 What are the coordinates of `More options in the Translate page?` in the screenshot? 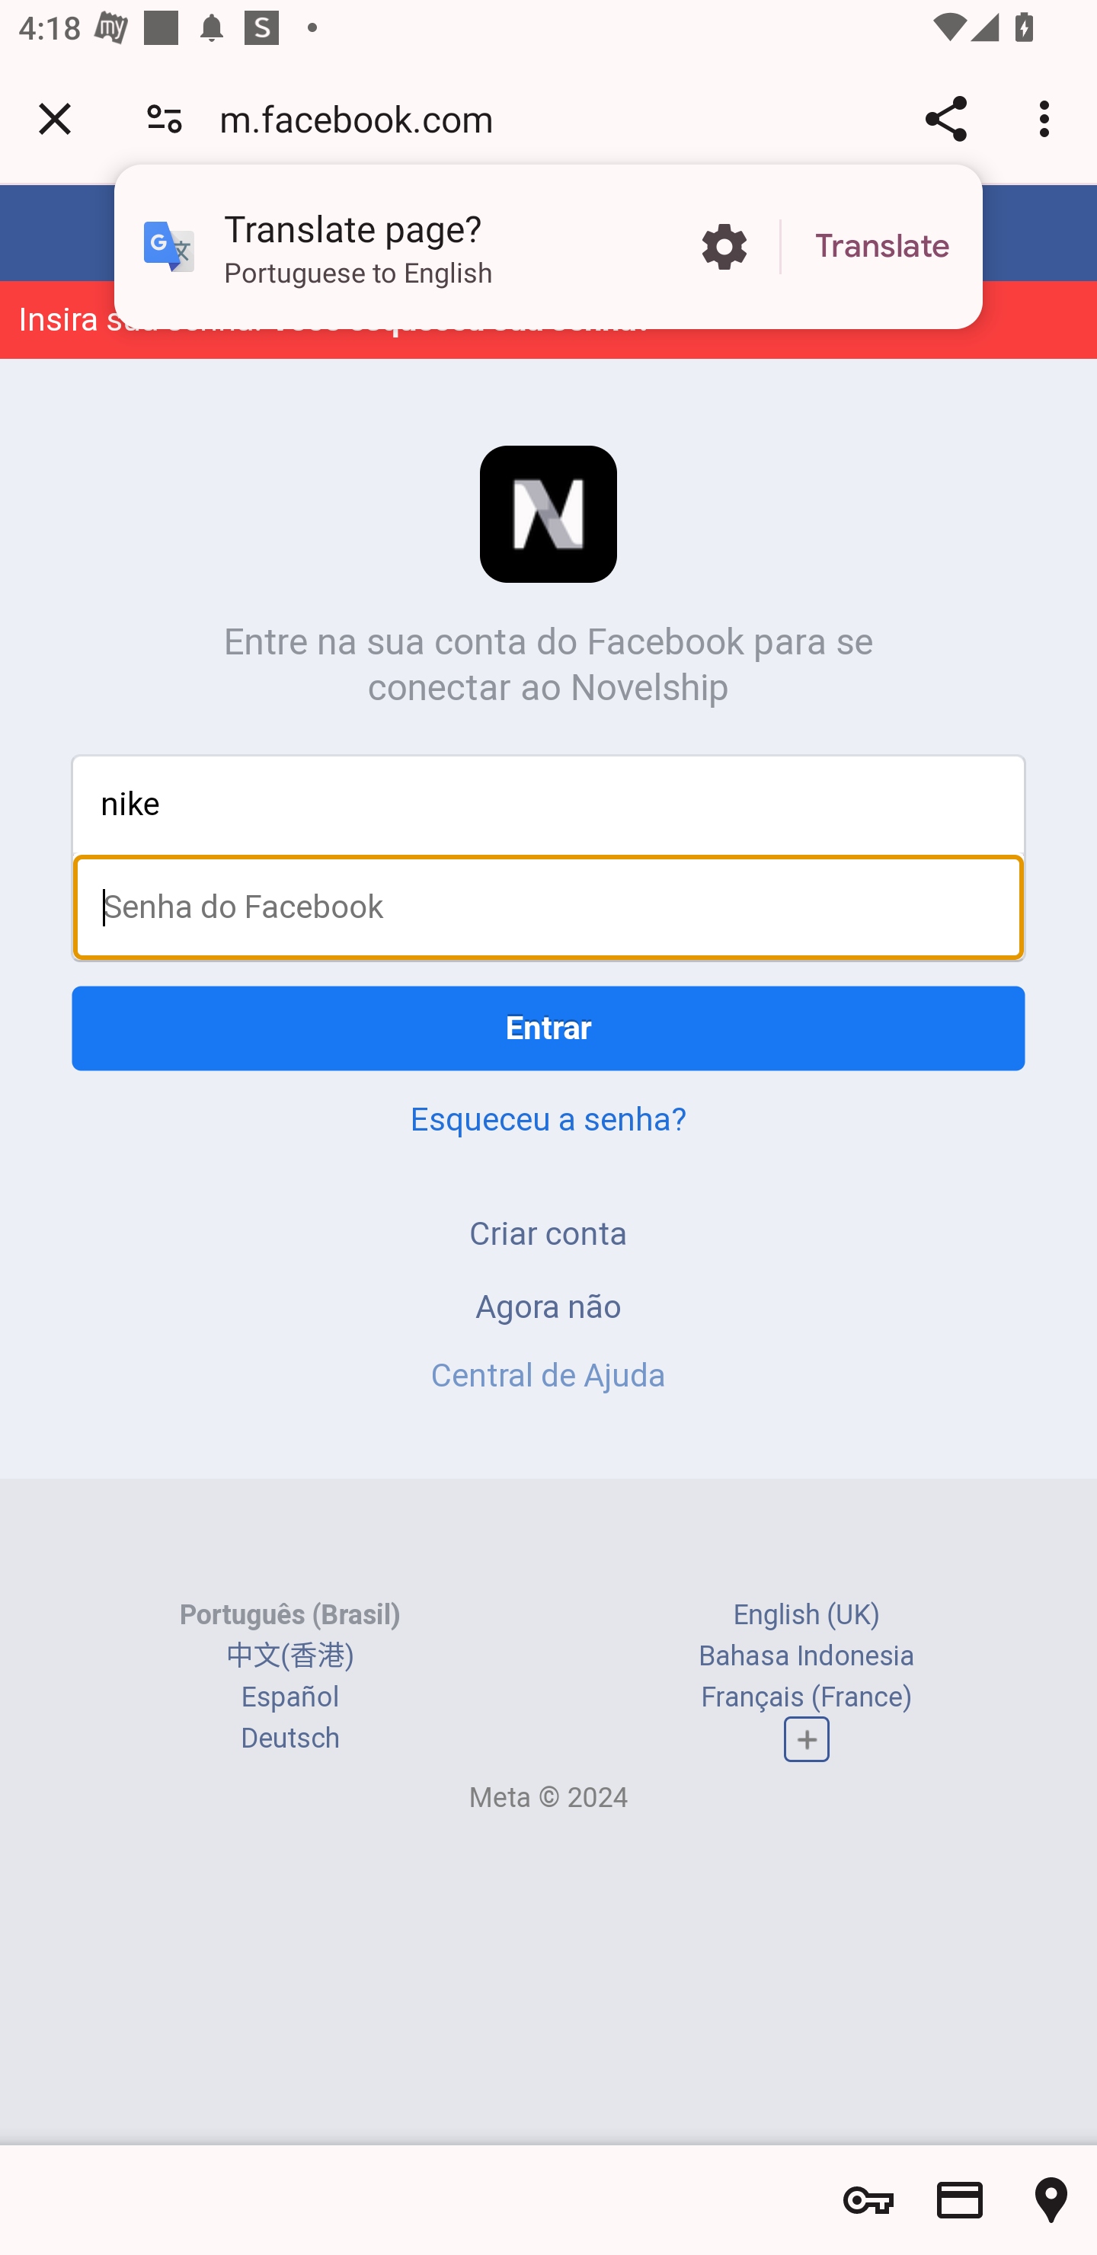 It's located at (724, 247).